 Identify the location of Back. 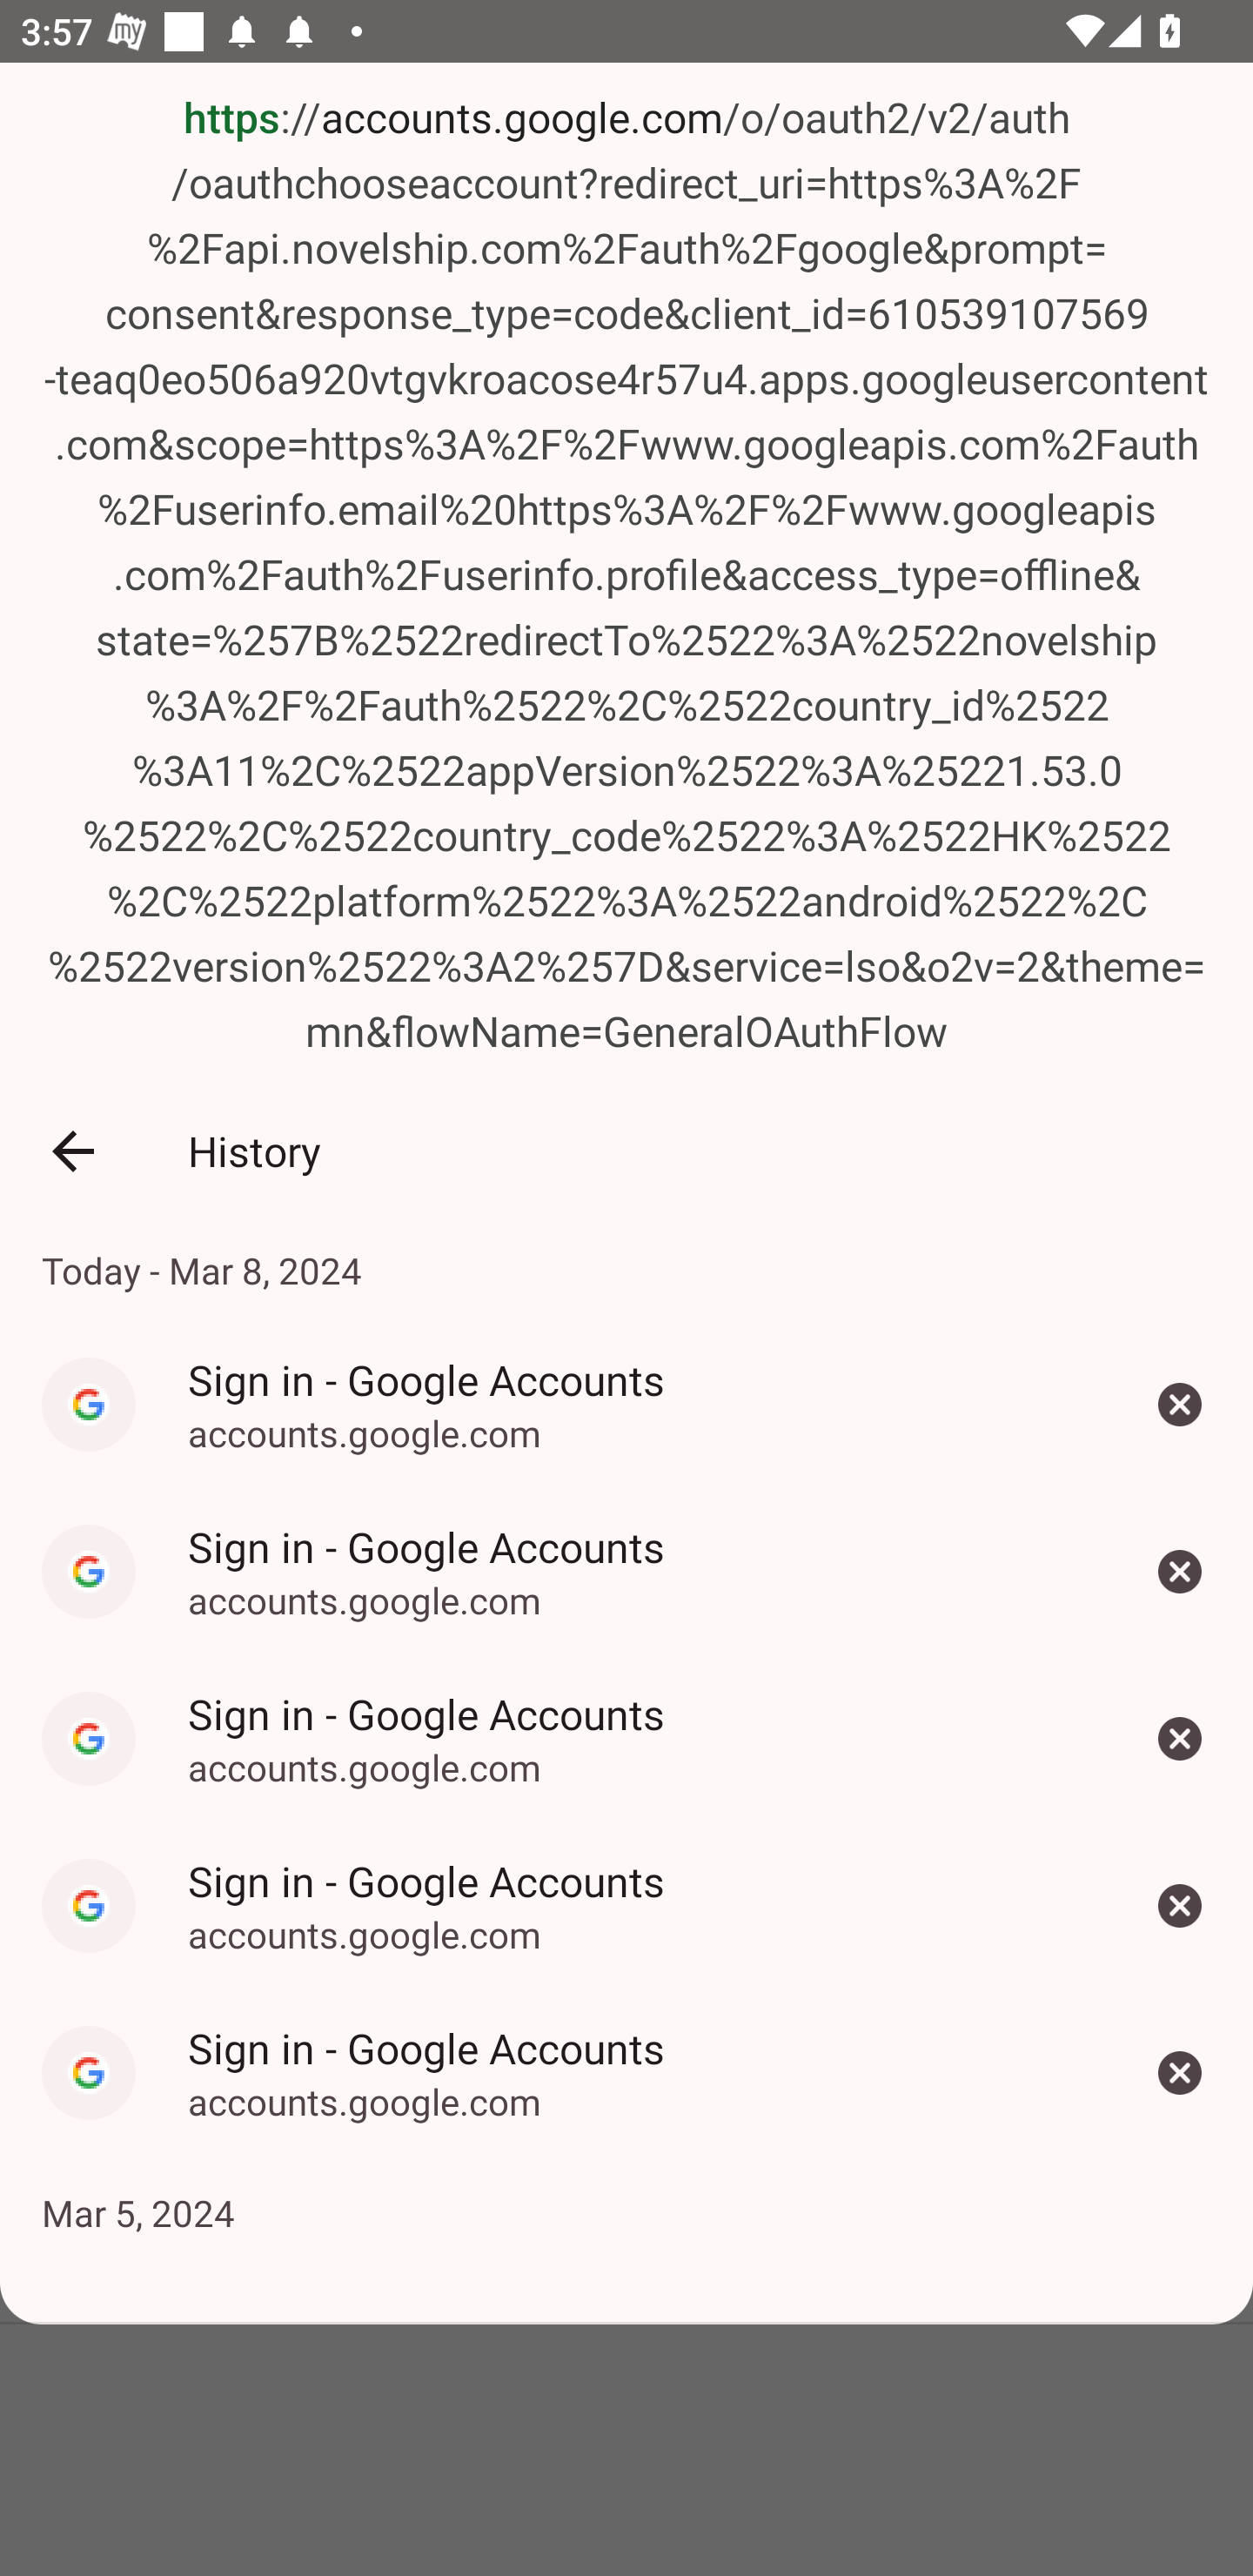
(72, 1151).